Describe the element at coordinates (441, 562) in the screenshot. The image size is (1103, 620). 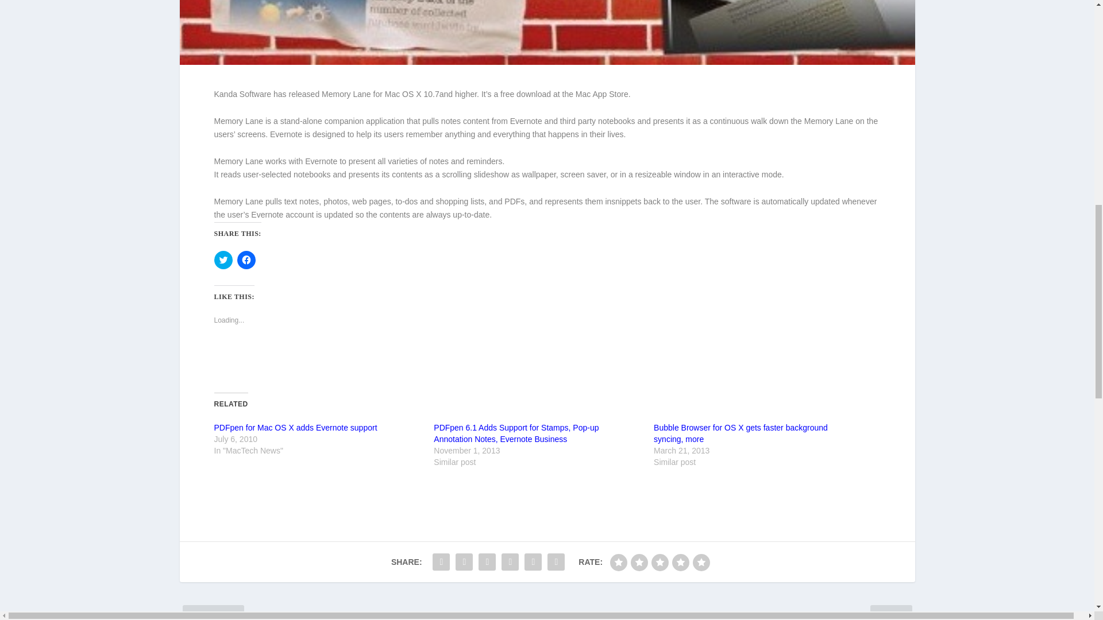
I see `Share "Kanda releases Memory Lane for the Mac" via Facebook` at that location.